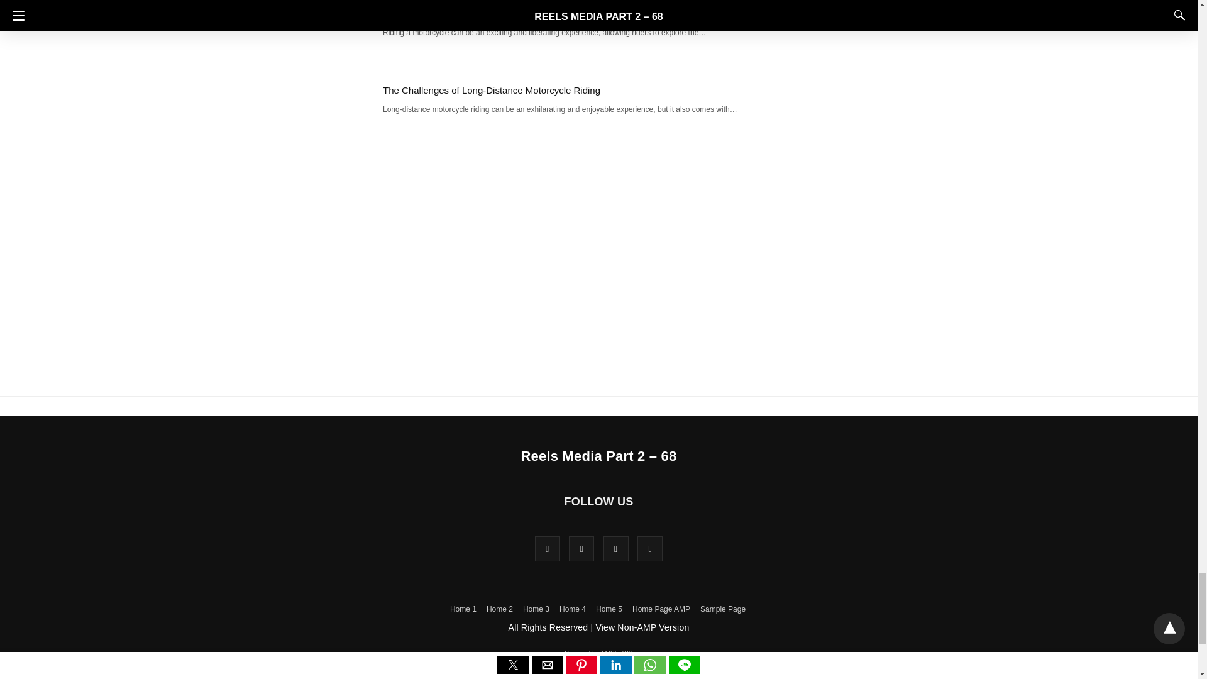  I want to click on Home Page AMP, so click(661, 609).